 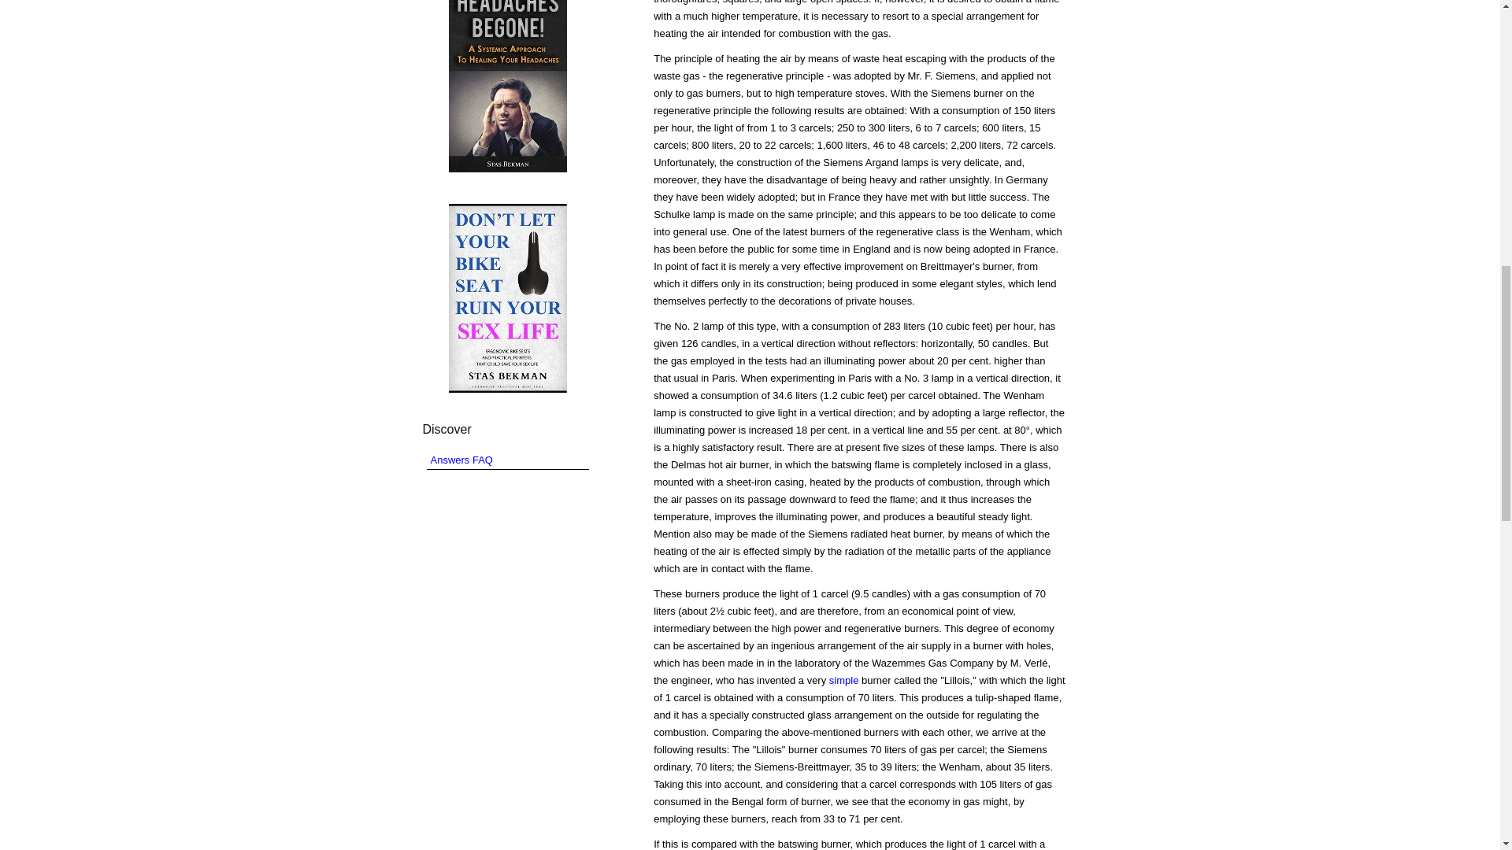 I want to click on simple, so click(x=843, y=680).